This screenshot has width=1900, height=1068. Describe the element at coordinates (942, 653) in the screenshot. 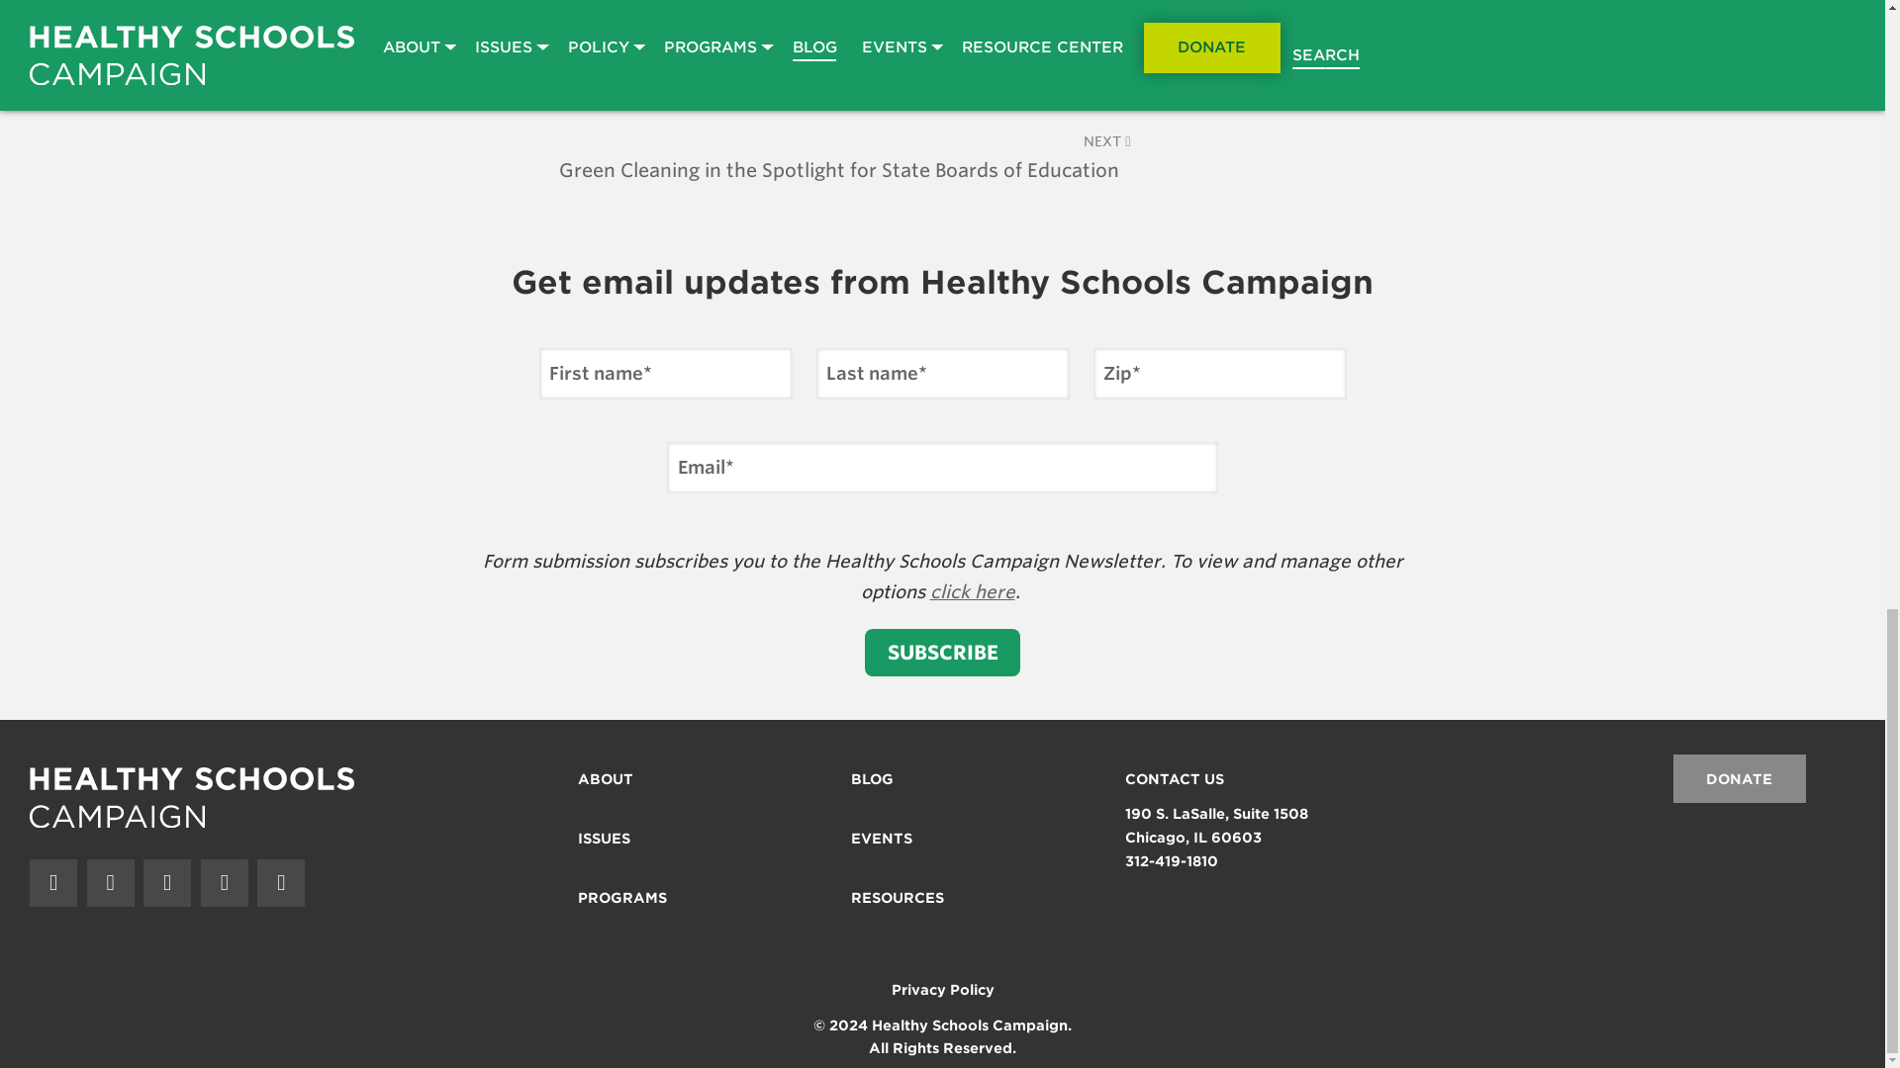

I see `Subscribe` at that location.